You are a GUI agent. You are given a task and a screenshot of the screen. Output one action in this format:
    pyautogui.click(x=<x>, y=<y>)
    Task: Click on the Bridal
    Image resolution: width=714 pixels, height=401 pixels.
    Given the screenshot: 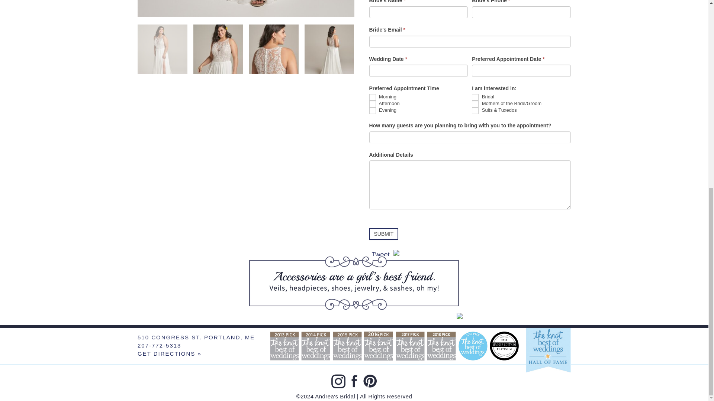 What is the action you would take?
    pyautogui.click(x=475, y=97)
    